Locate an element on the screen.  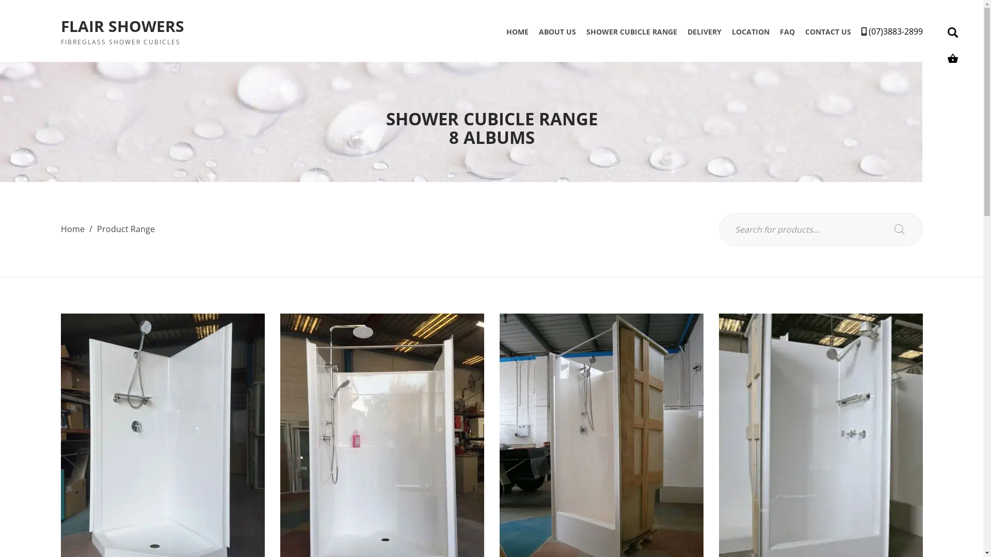
FLAIR SHOWERS
FIBREGLASS SHOWER CUBICLES is located at coordinates (123, 31).